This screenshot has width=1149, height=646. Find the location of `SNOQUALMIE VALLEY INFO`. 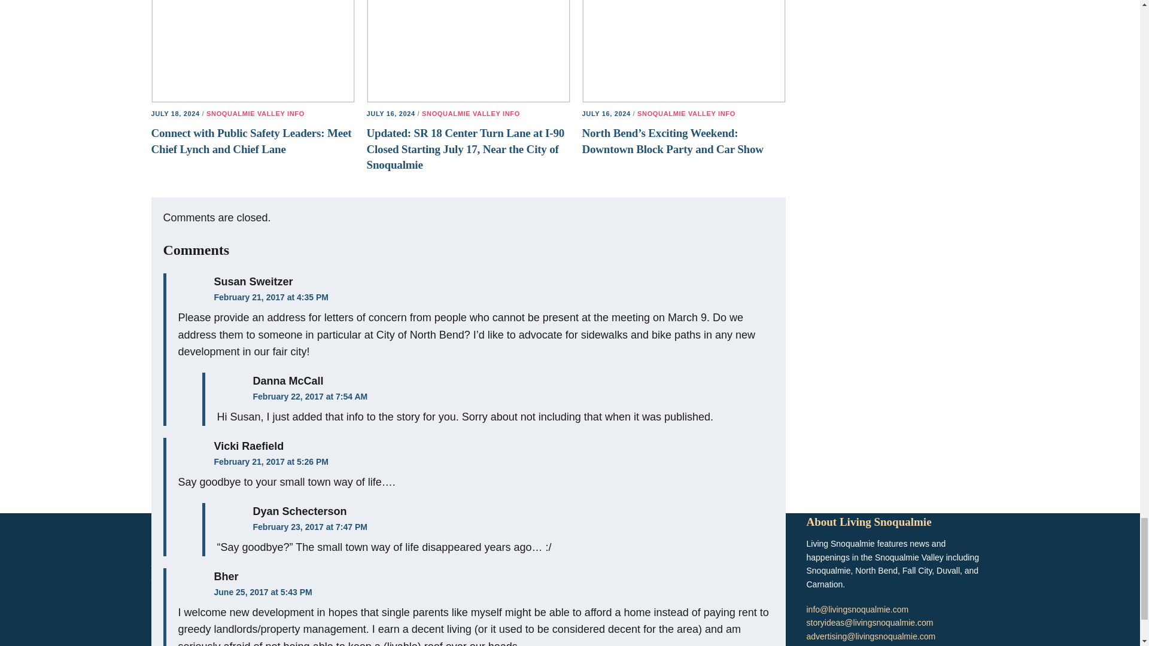

SNOQUALMIE VALLEY INFO is located at coordinates (255, 113).